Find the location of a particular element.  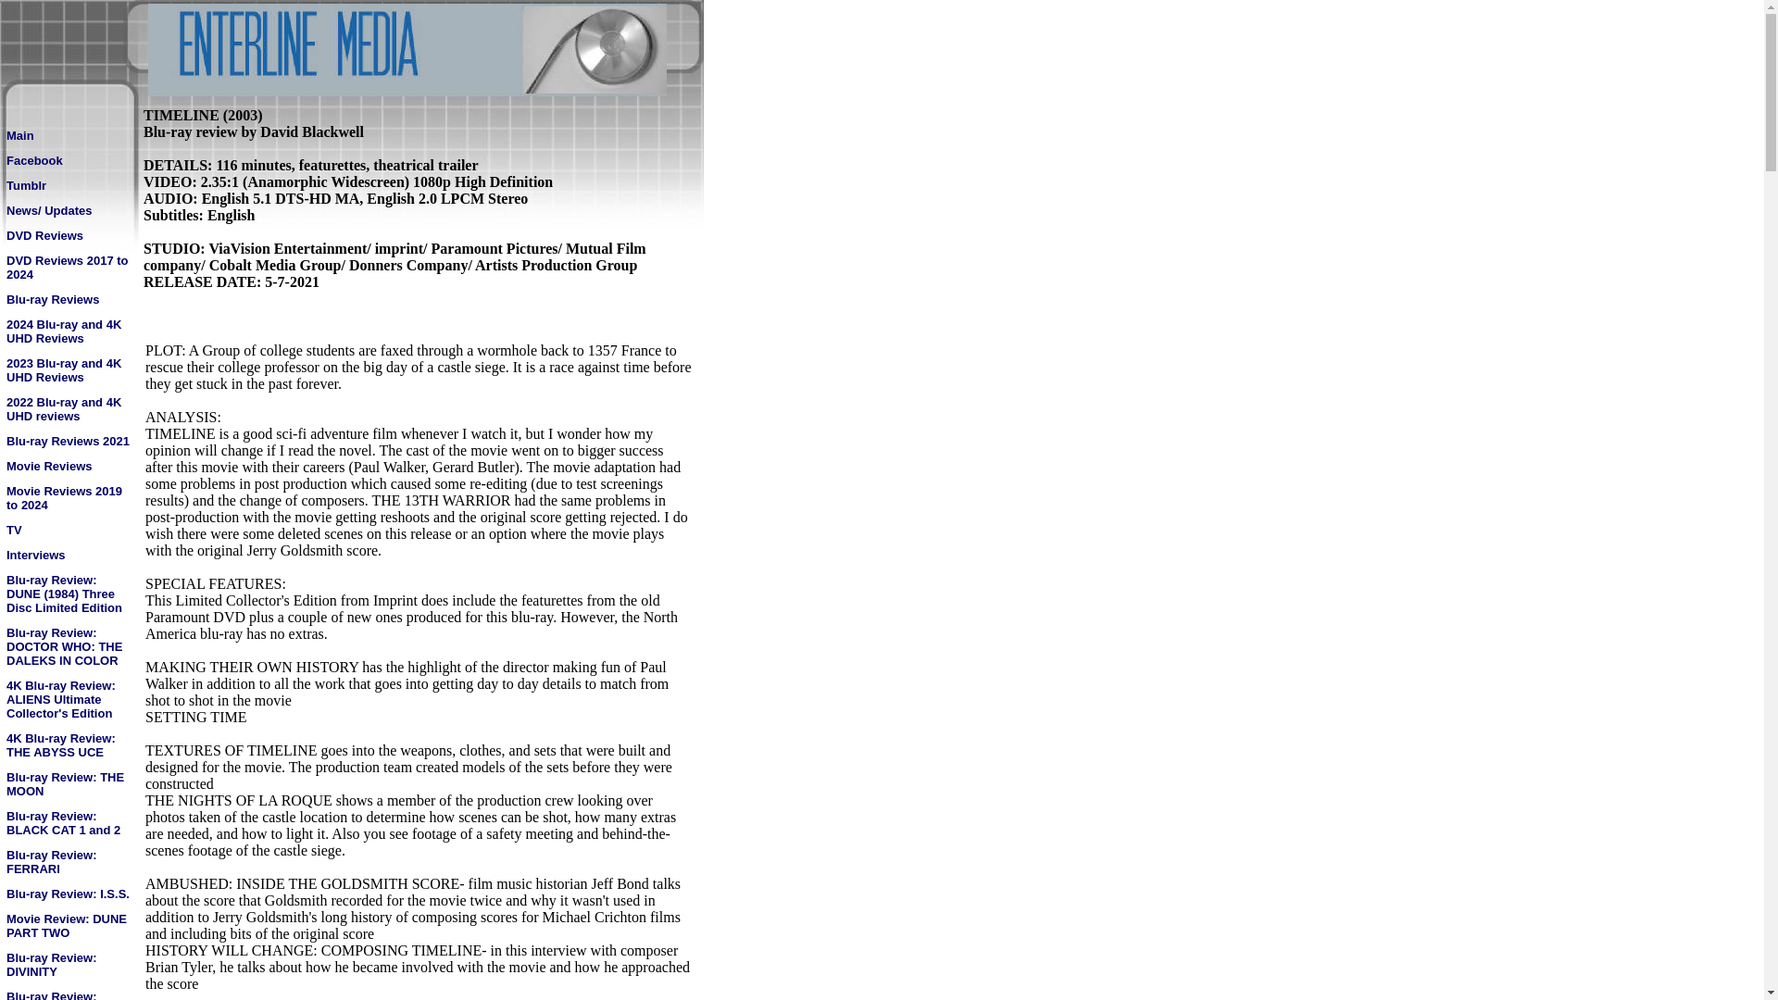

Blu-ray Reviews is located at coordinates (53, 298).